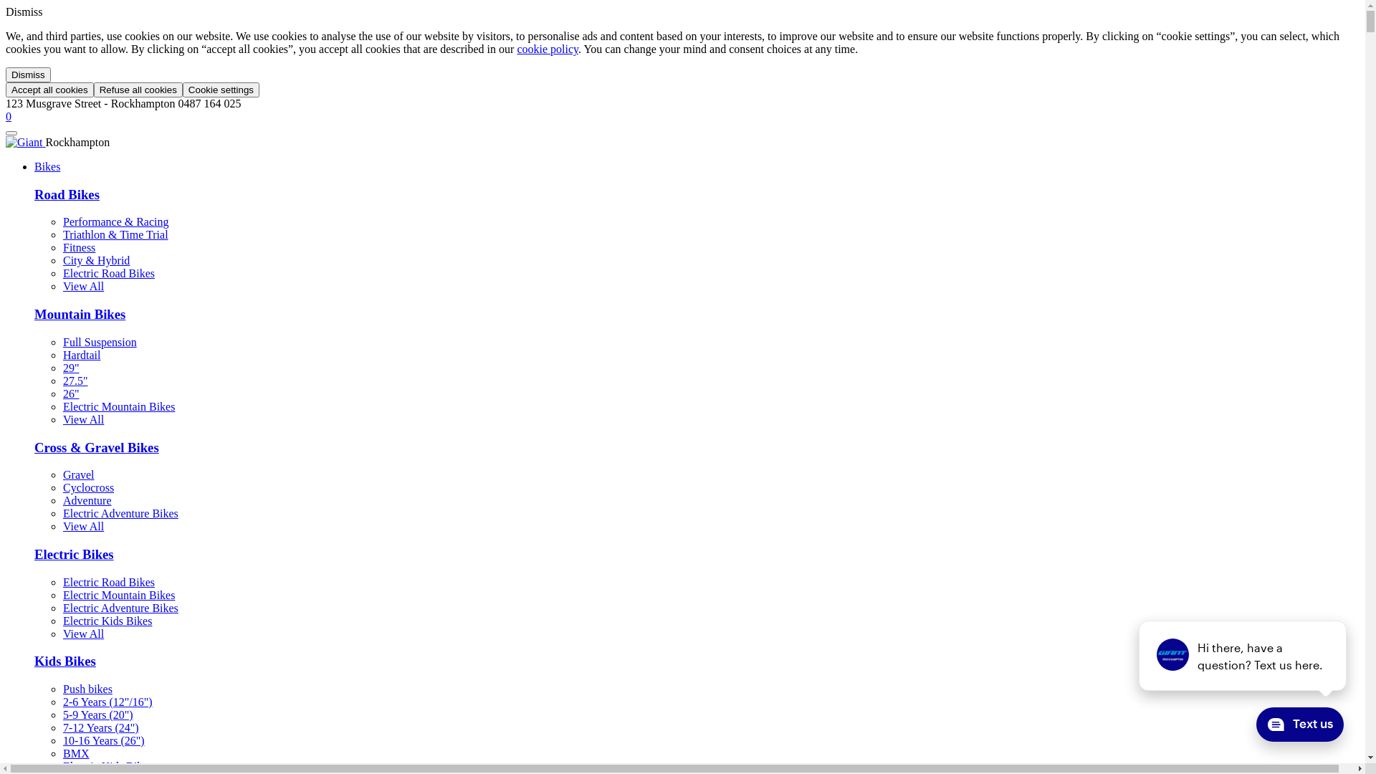  I want to click on Electric Adventure Bikes, so click(120, 608).